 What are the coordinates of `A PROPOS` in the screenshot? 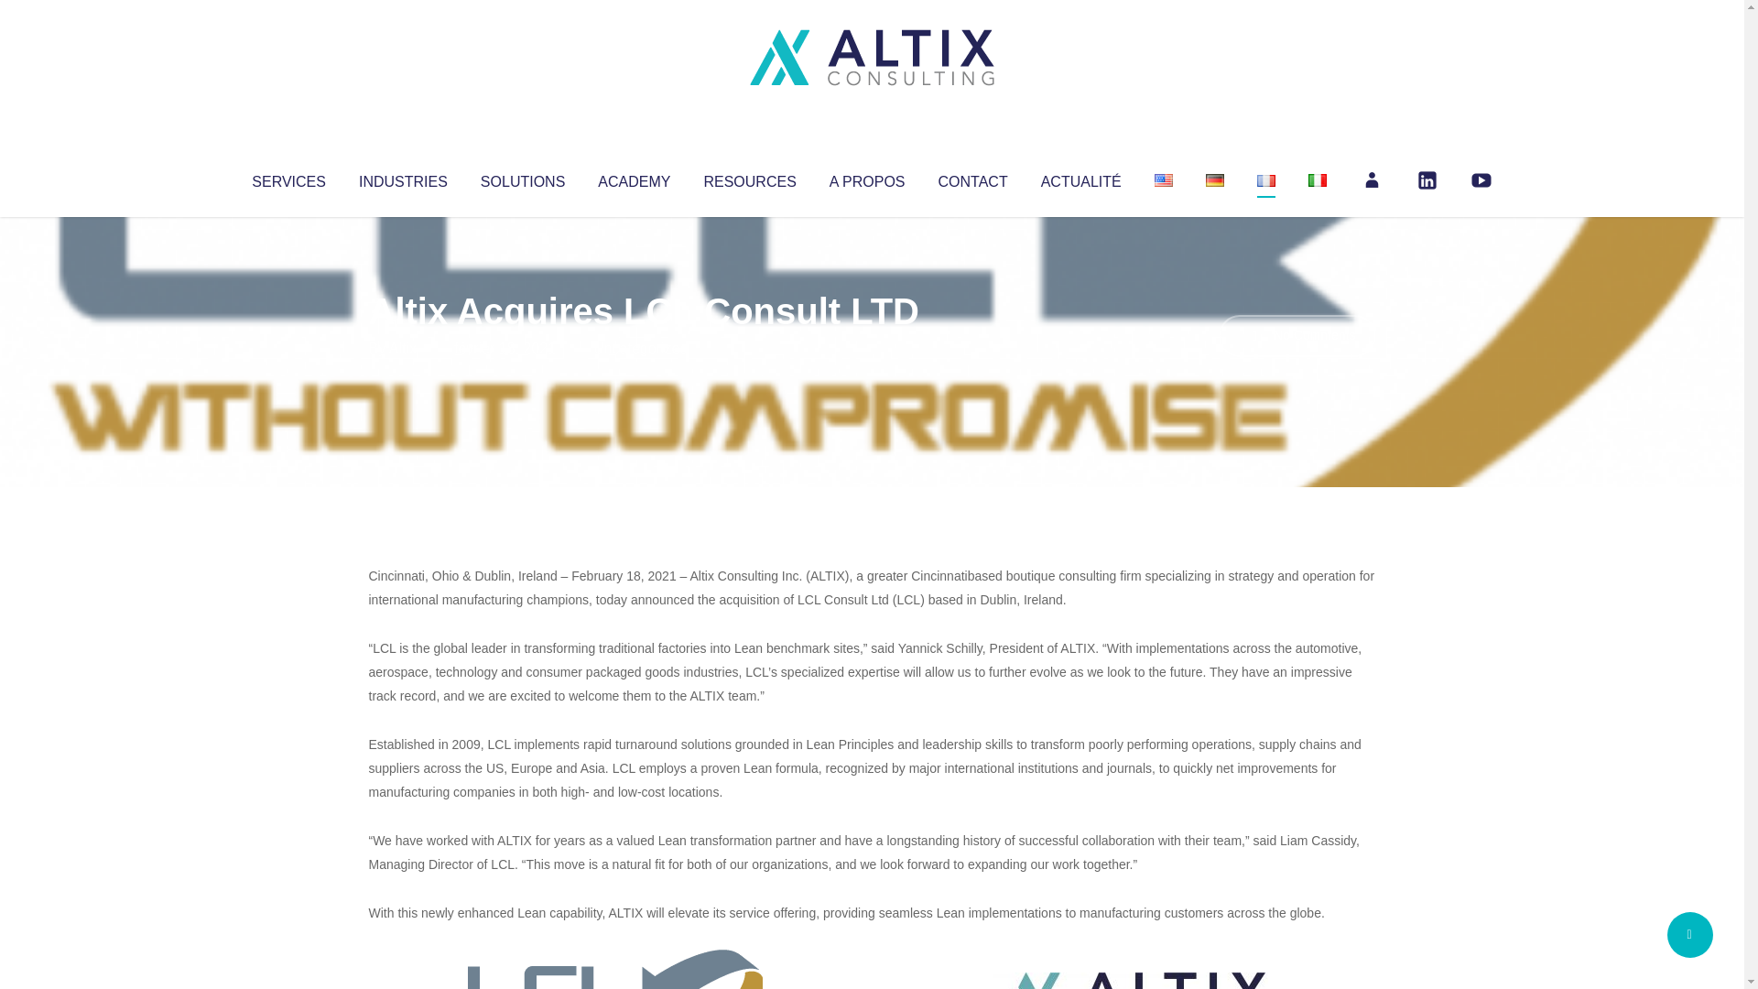 It's located at (867, 178).